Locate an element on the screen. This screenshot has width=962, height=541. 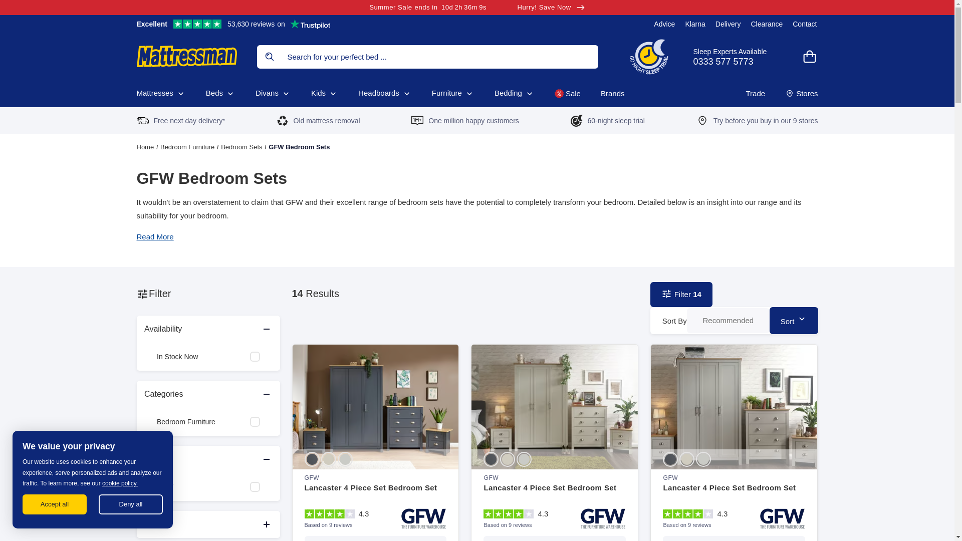
Sort By is located at coordinates (161, 93).